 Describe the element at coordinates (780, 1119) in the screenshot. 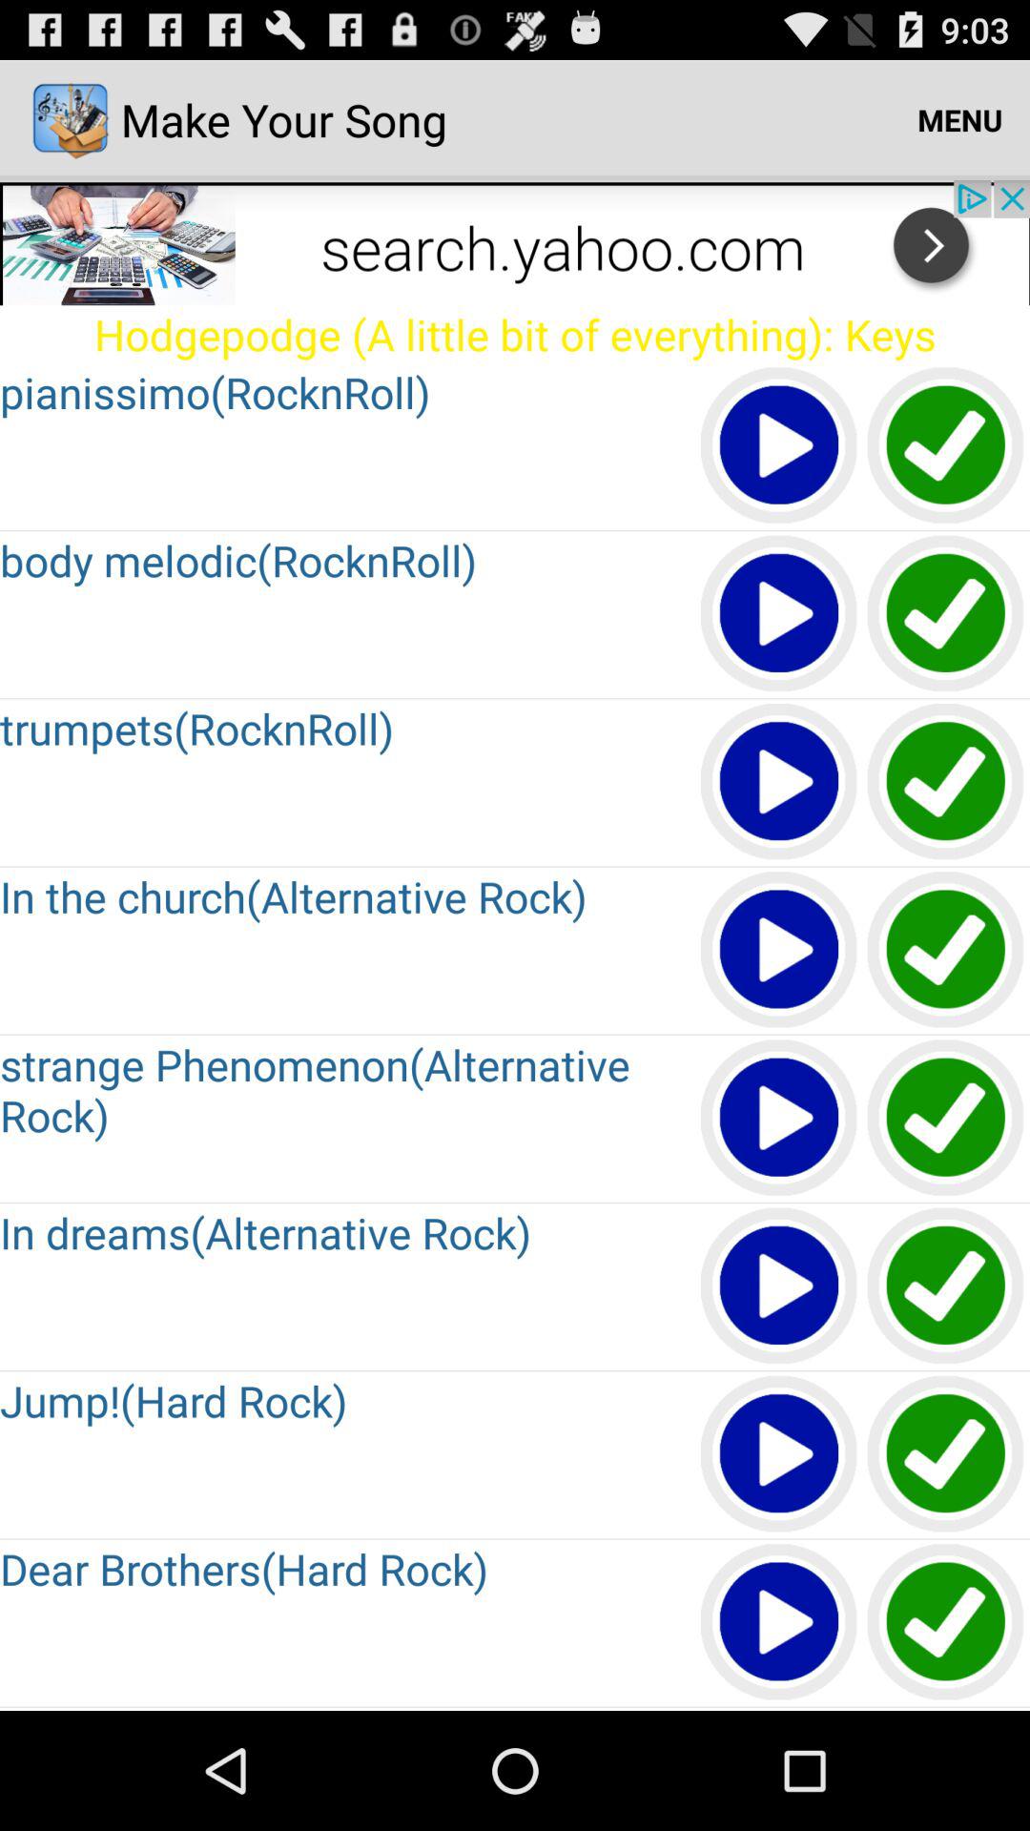

I see `play button` at that location.